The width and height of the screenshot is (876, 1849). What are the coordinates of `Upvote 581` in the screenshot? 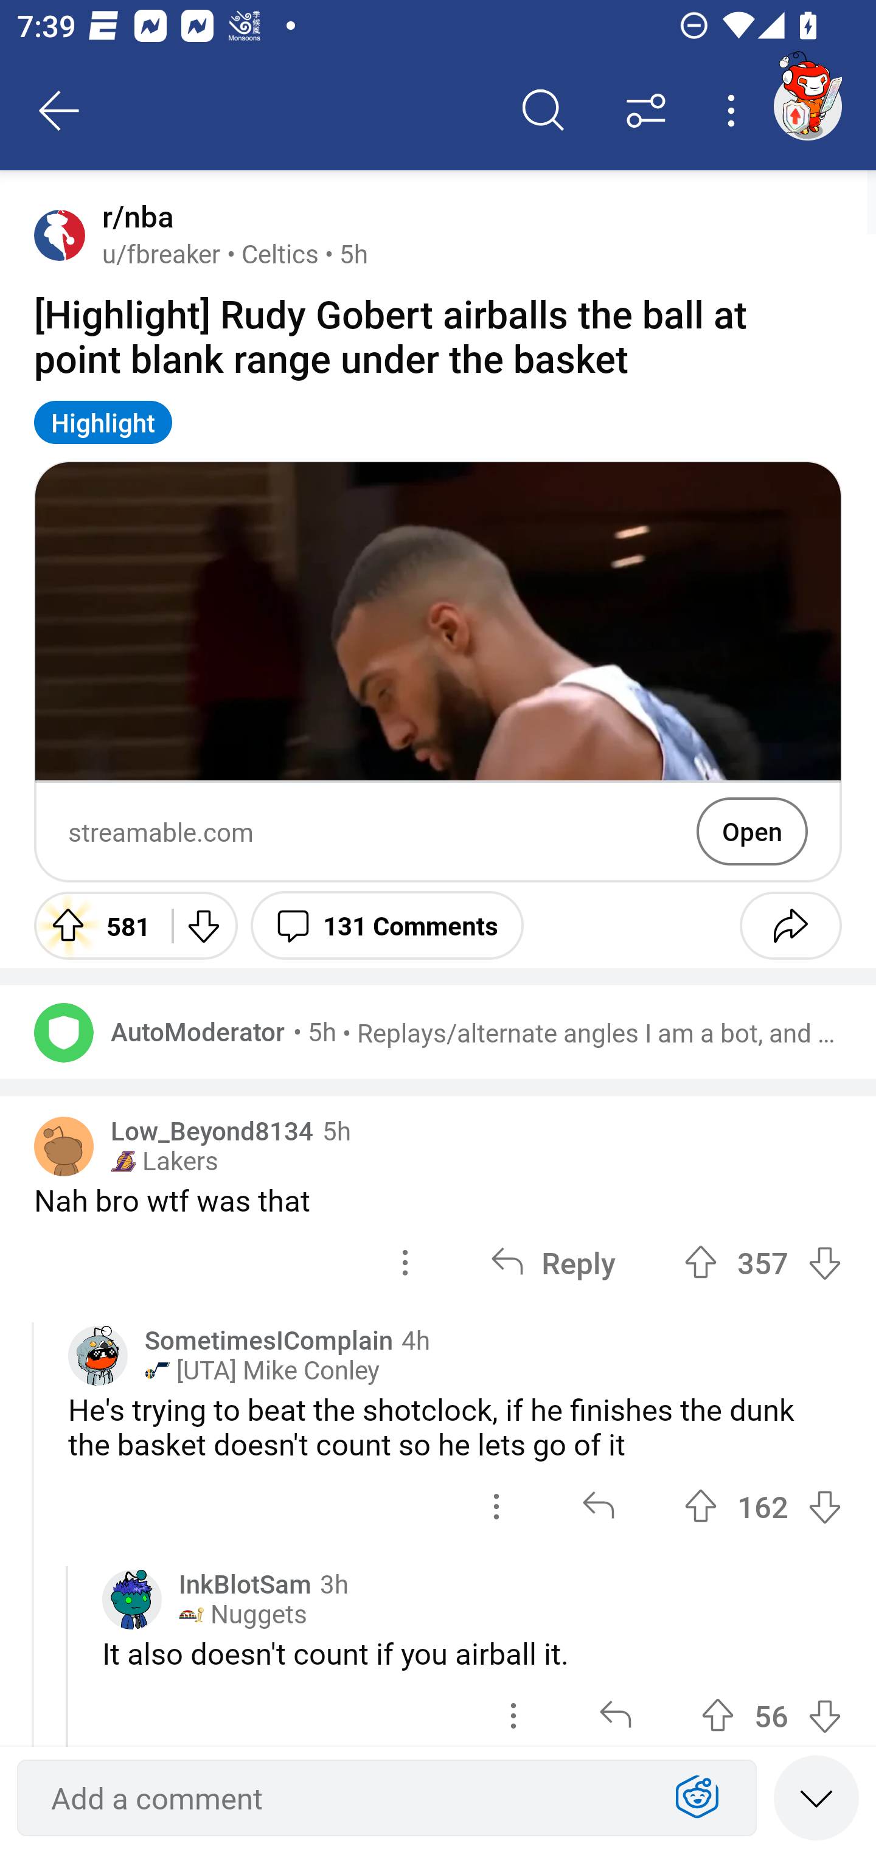 It's located at (94, 925).